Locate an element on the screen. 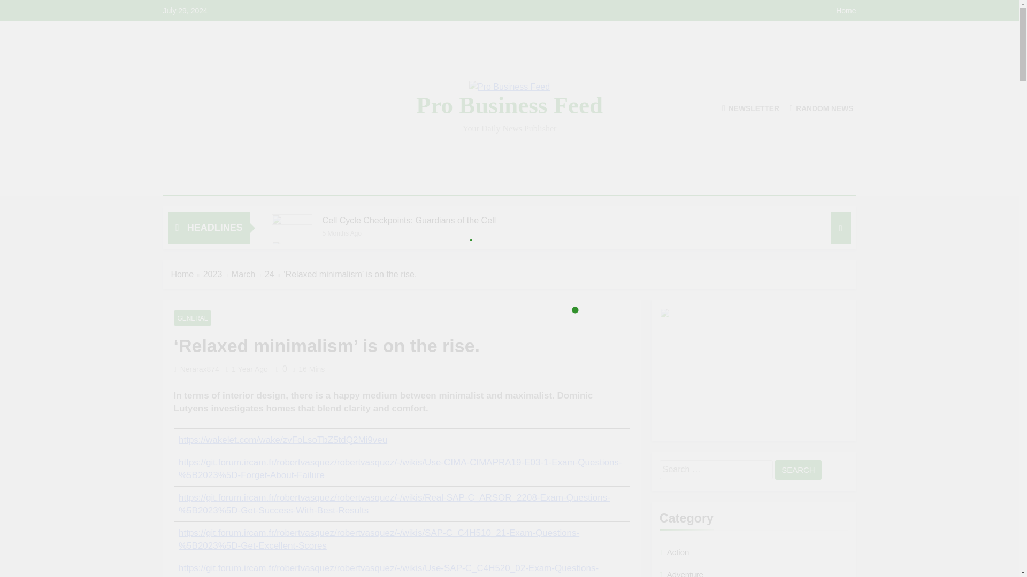 The image size is (1027, 577). Cell Cycle Checkpoints: Guardians of the Cell is located at coordinates (409, 220).